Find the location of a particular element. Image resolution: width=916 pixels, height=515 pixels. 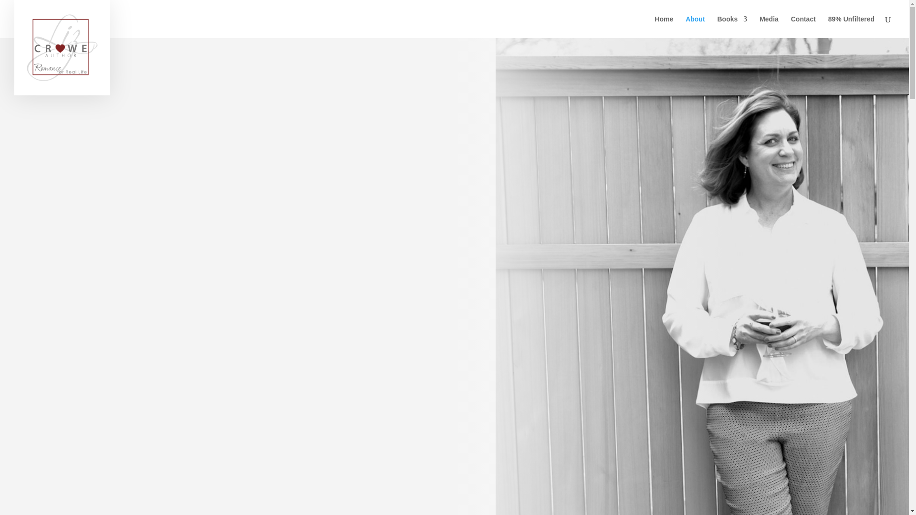

Books is located at coordinates (732, 27).